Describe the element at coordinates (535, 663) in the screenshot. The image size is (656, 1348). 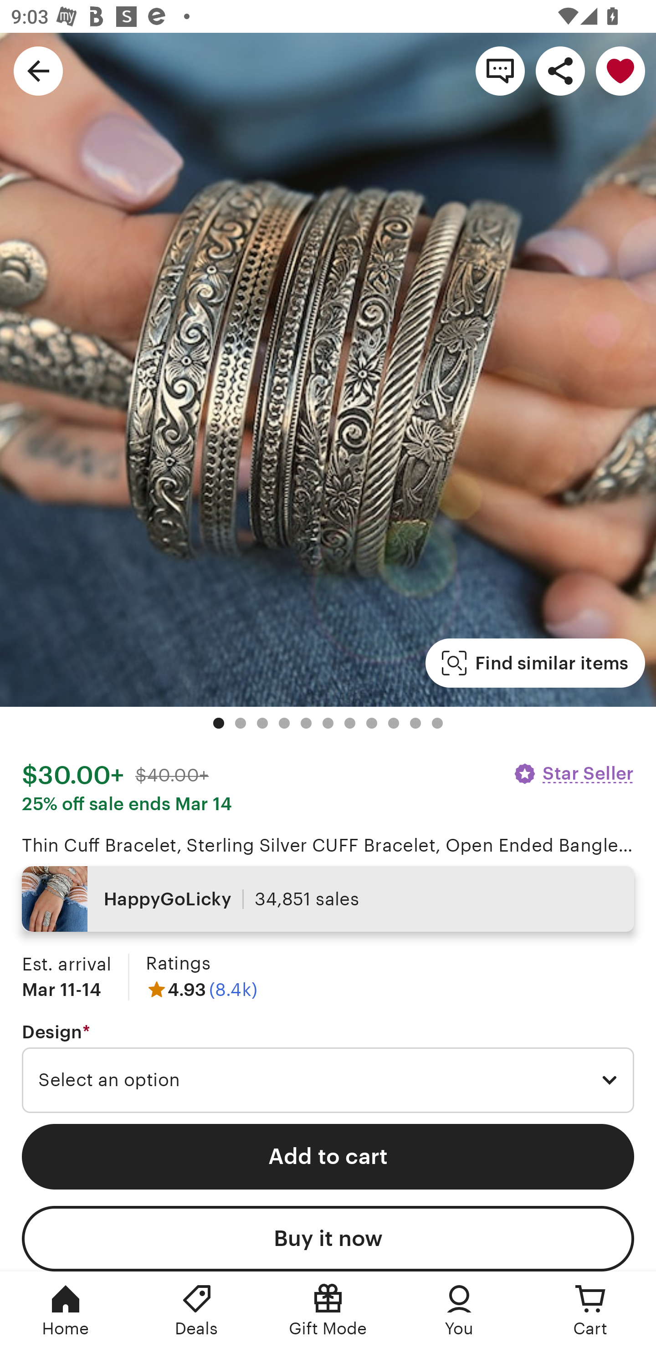
I see `Find similar items` at that location.